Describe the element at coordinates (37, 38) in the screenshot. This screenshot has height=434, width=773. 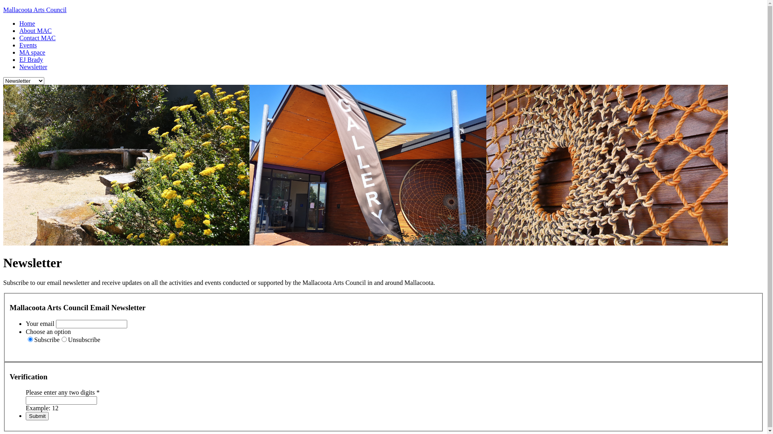
I see `Contact MAC` at that location.